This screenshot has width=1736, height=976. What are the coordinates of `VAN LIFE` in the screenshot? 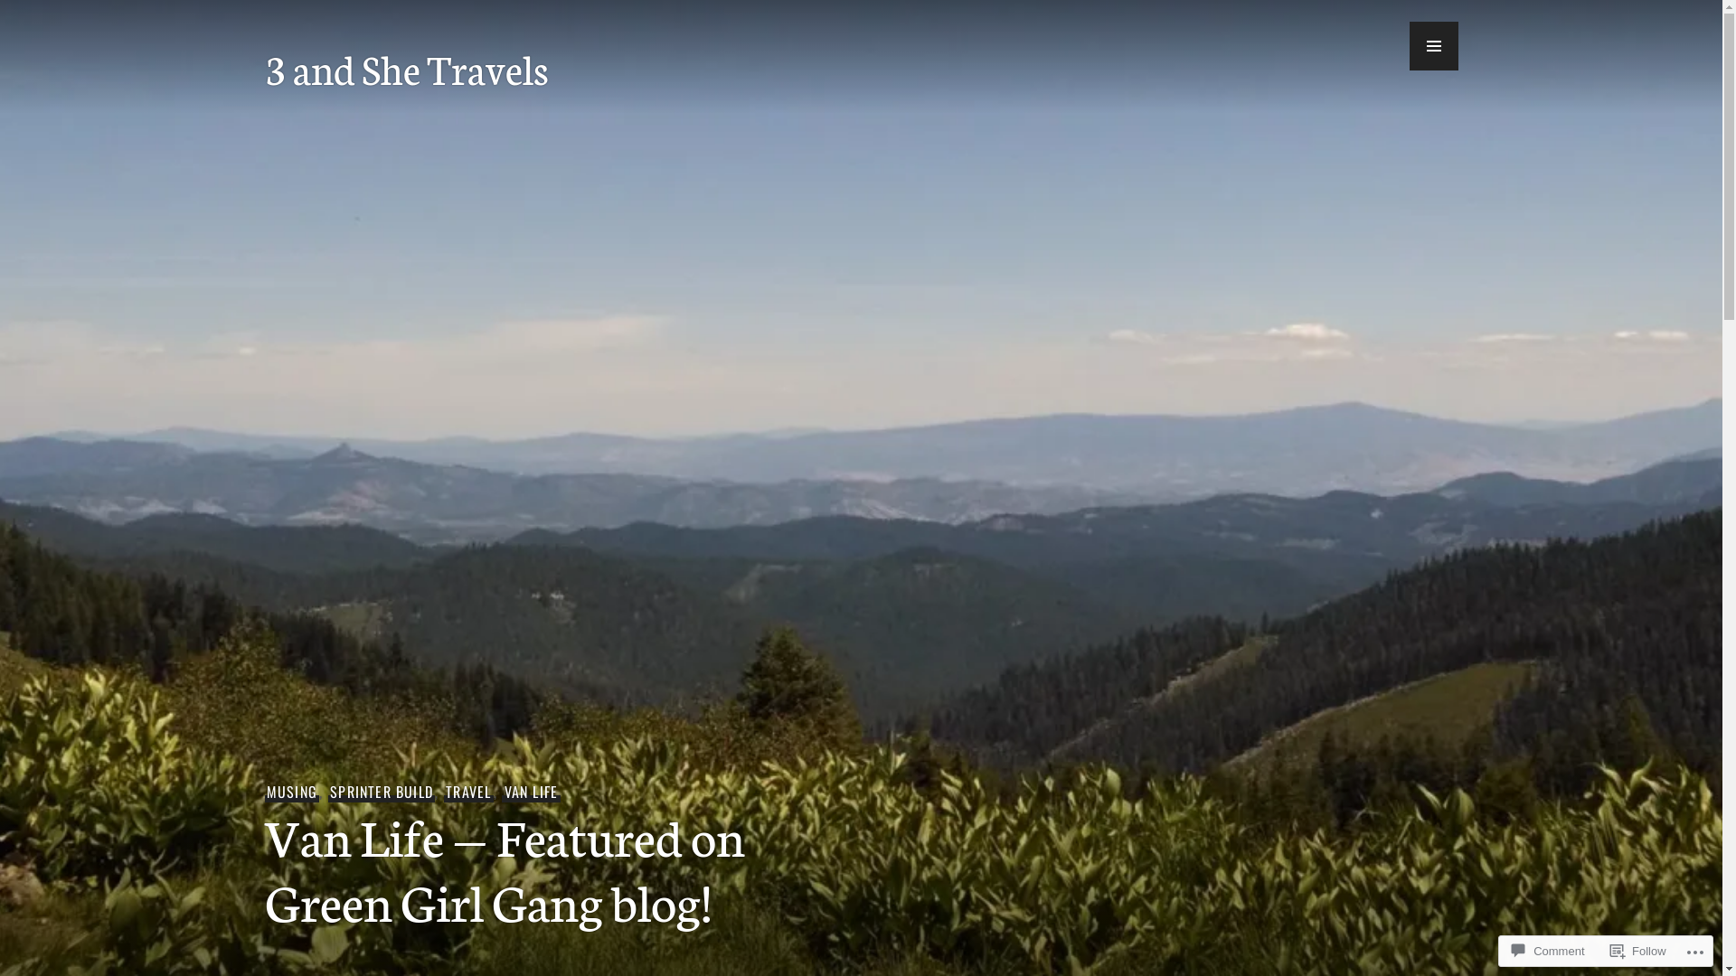 It's located at (531, 792).